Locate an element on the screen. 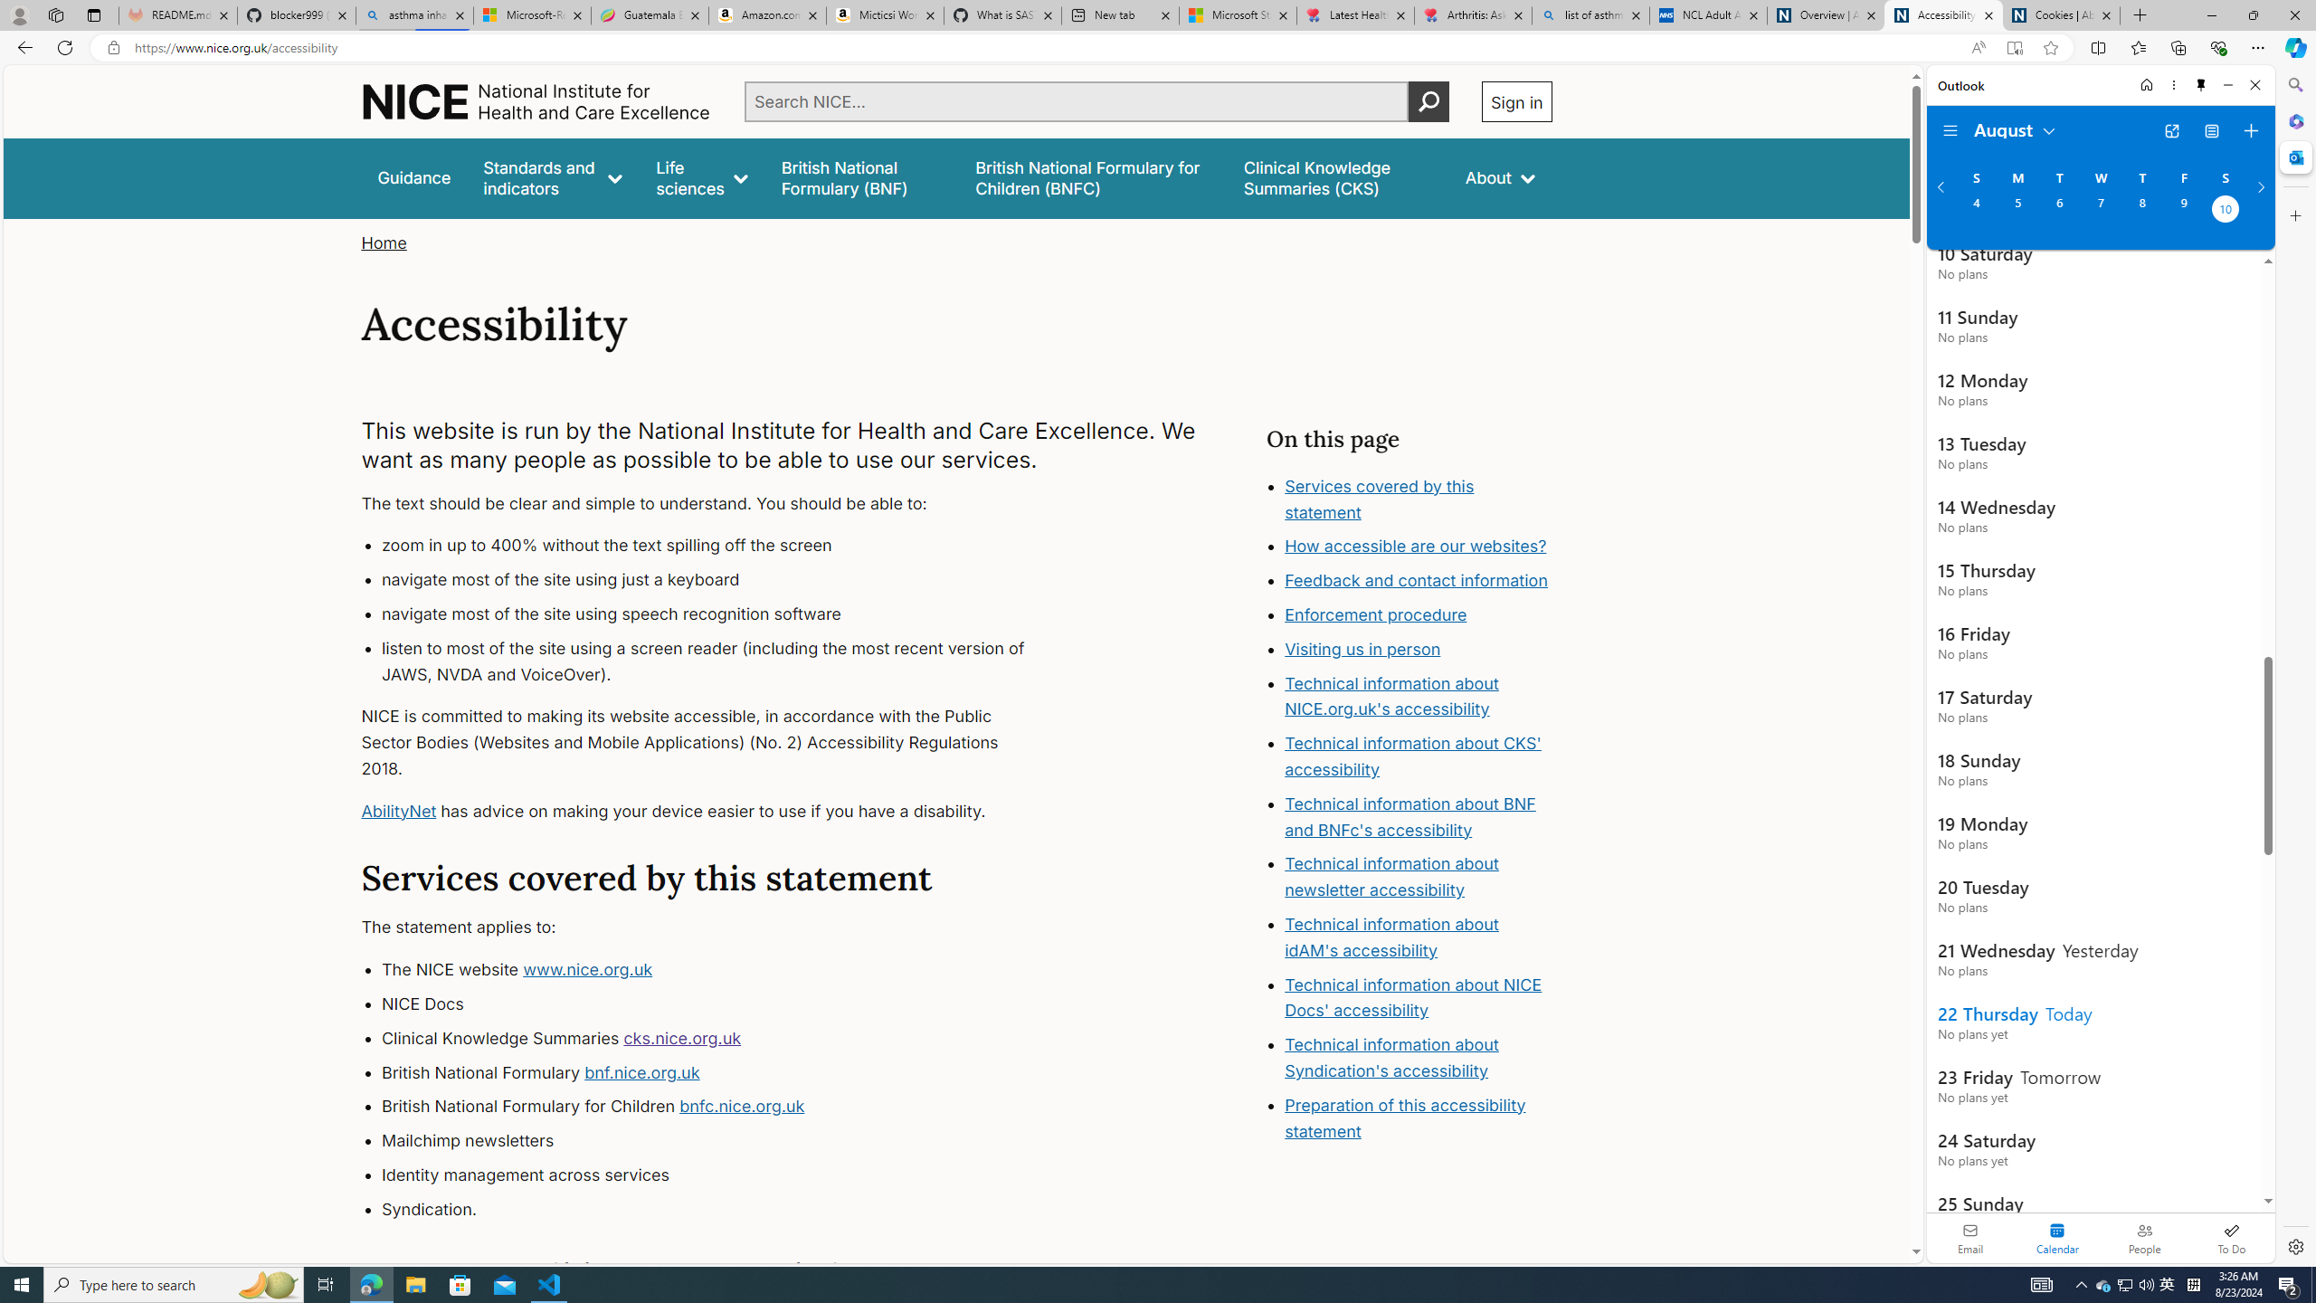 The image size is (2316, 1303). www.nice.org.uk is located at coordinates (588, 970).